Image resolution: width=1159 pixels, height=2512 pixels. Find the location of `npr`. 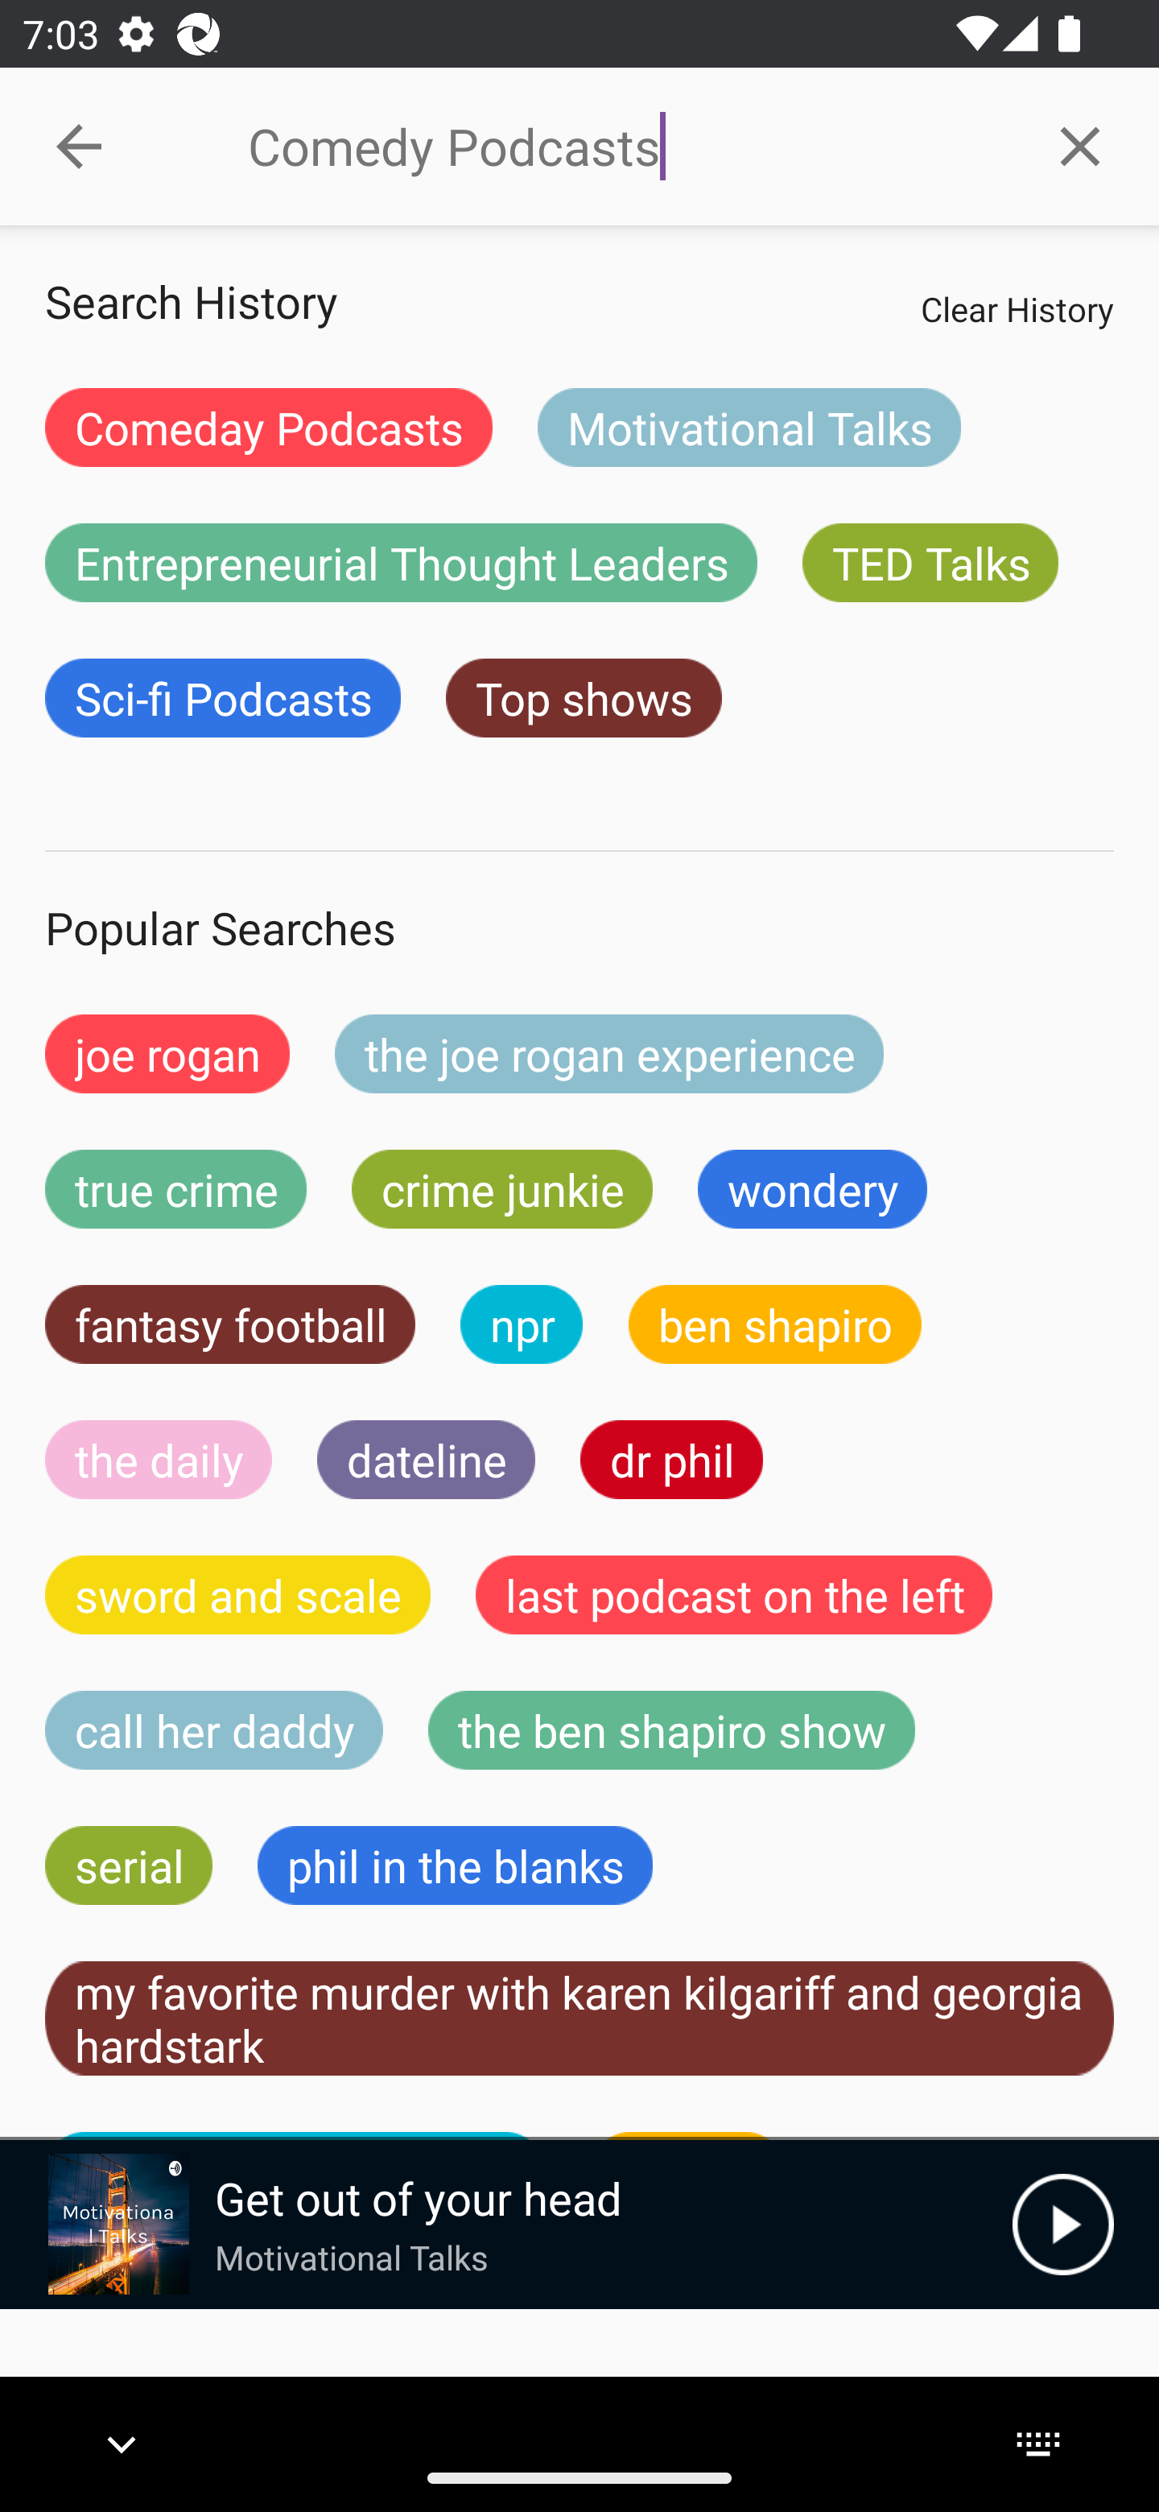

npr is located at coordinates (522, 1325).